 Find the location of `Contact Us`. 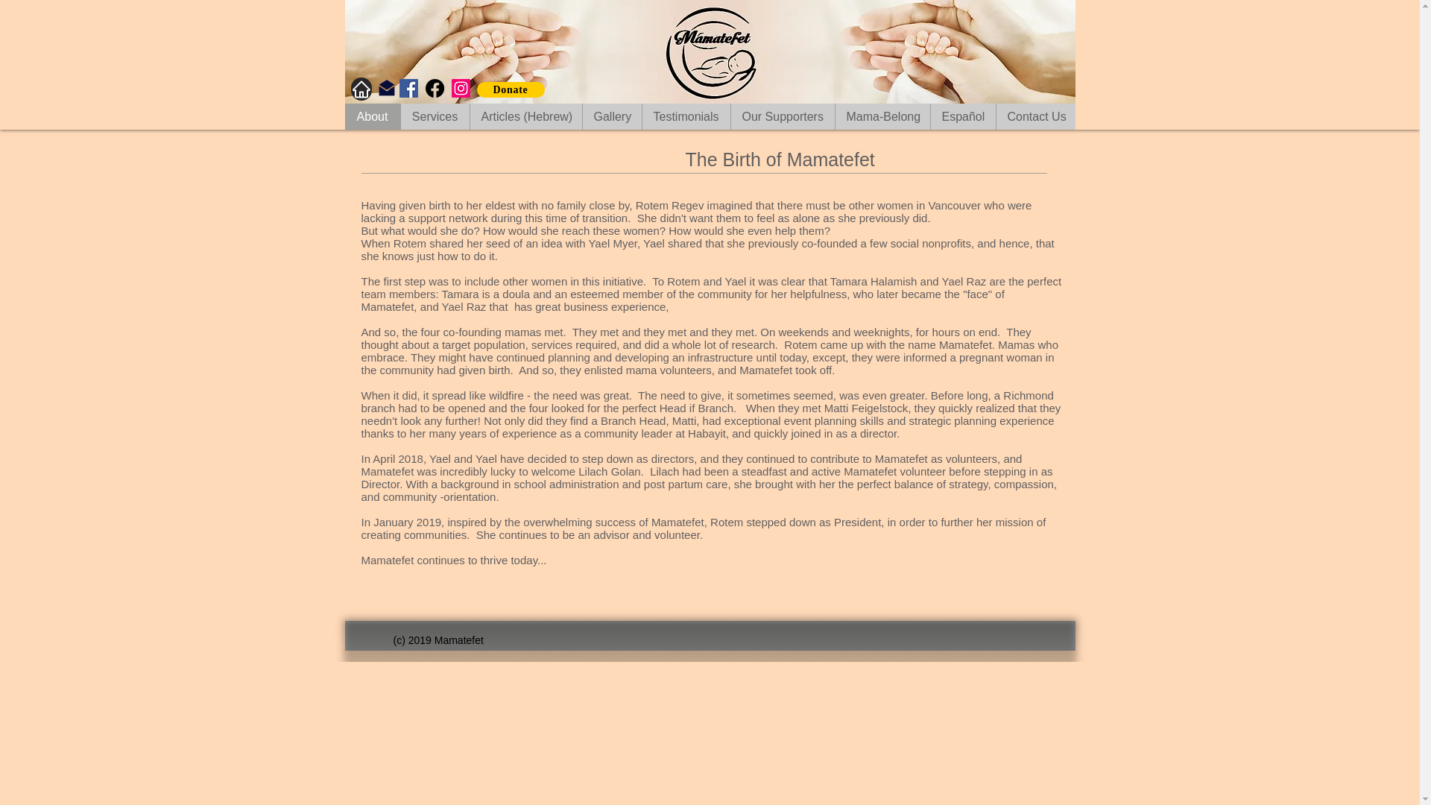

Contact Us is located at coordinates (1036, 116).